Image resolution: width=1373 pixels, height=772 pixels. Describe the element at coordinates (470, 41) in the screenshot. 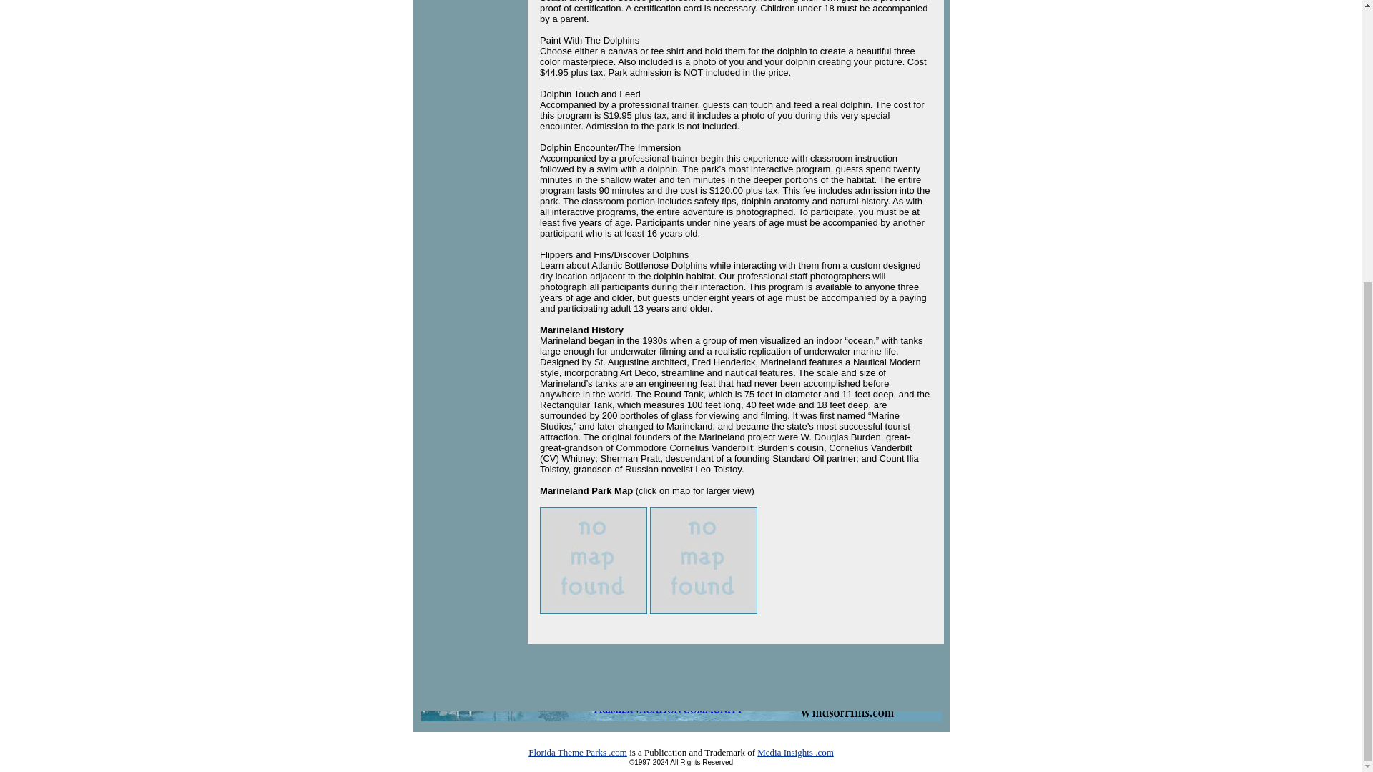

I see `Advertisement` at that location.